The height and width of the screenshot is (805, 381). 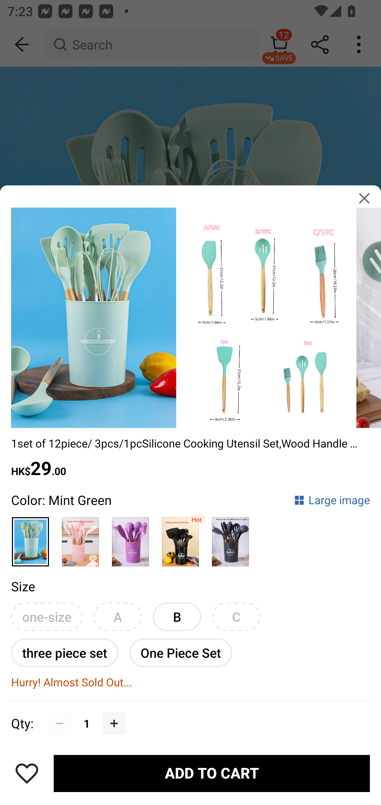 What do you see at coordinates (23, 586) in the screenshot?
I see `Size` at bounding box center [23, 586].